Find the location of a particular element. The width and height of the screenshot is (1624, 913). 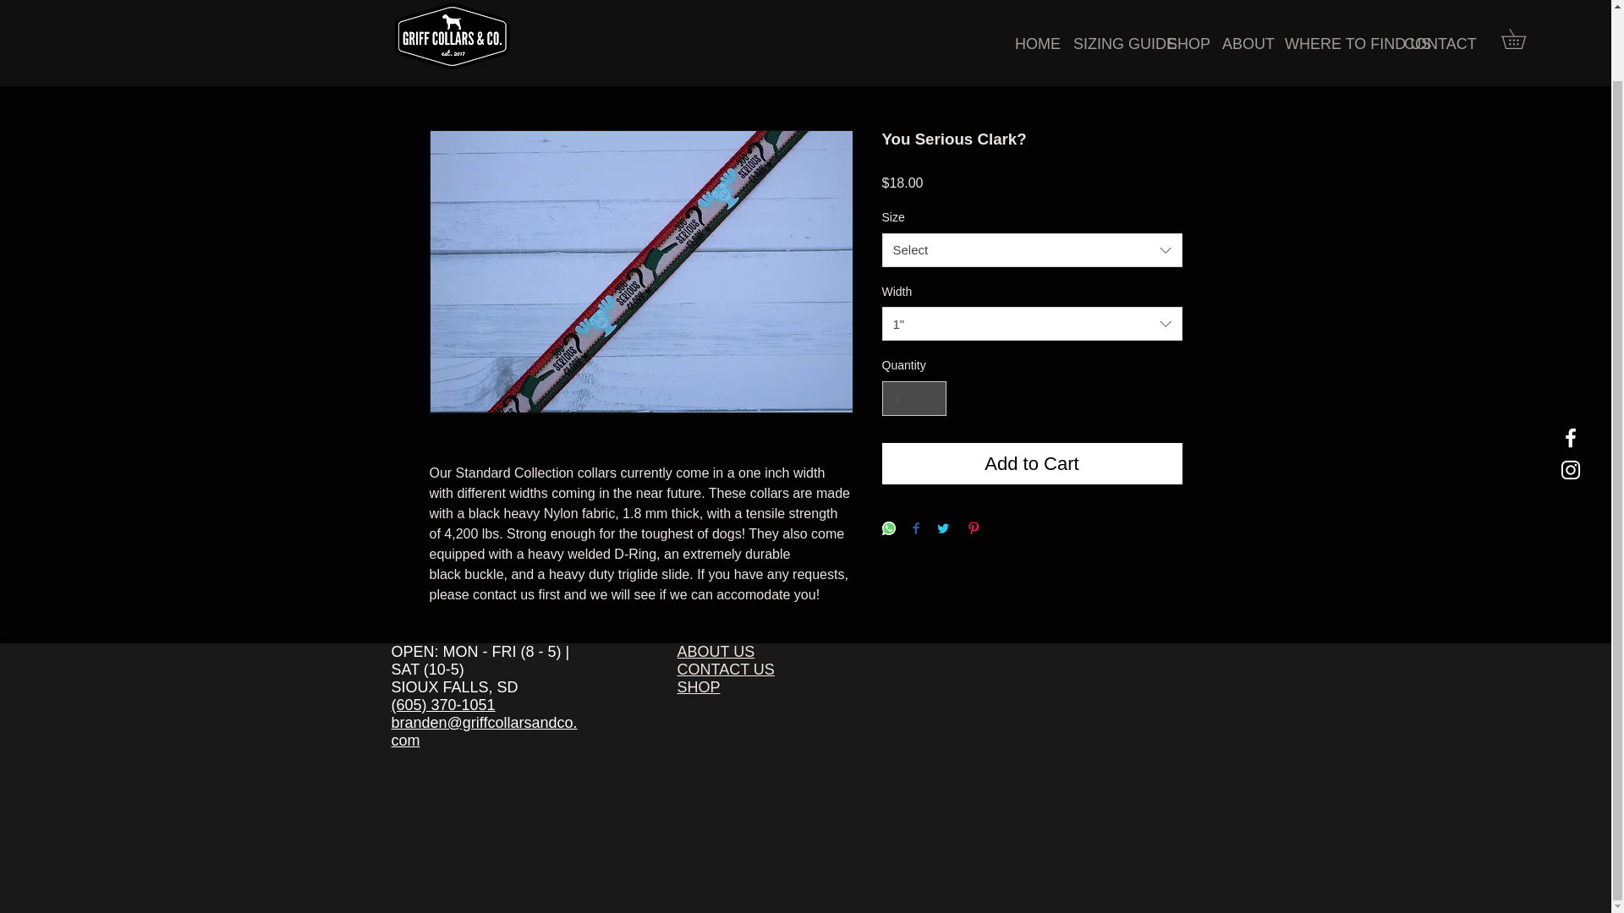

SIZING GUIDE is located at coordinates (1107, 2).